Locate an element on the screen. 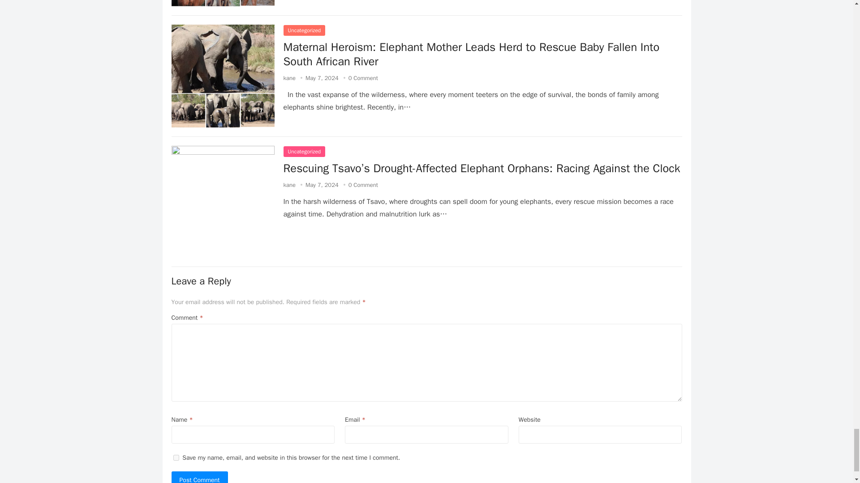 The width and height of the screenshot is (860, 483). Post Comment is located at coordinates (199, 477).